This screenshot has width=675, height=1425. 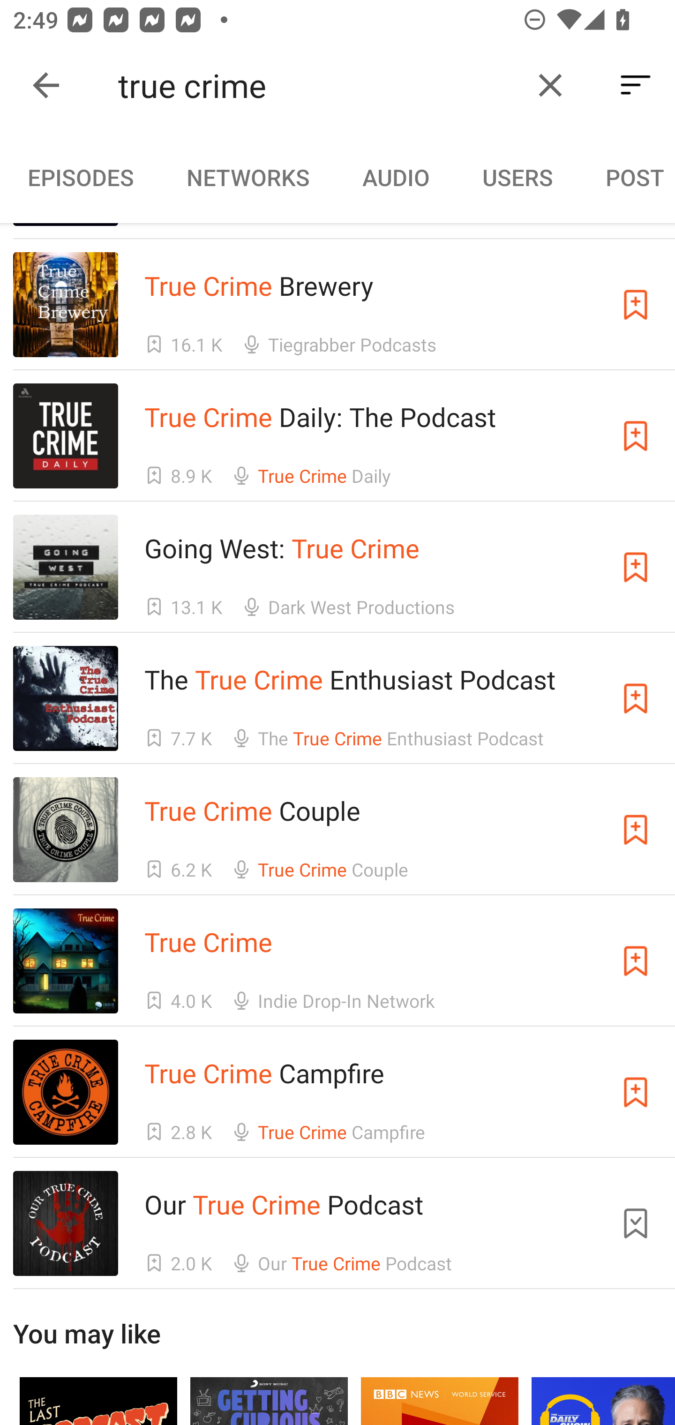 I want to click on Subscribe, so click(x=636, y=305).